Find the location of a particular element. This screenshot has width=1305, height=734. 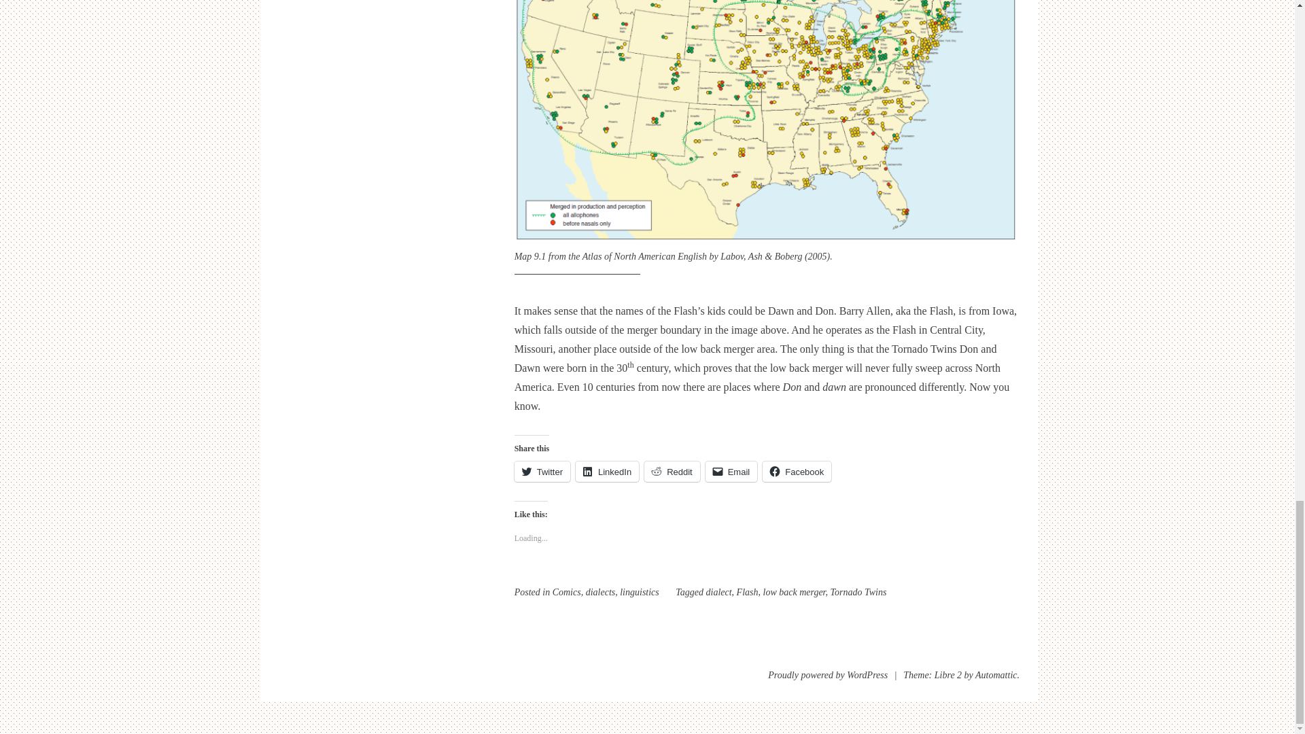

low back merger is located at coordinates (793, 593).